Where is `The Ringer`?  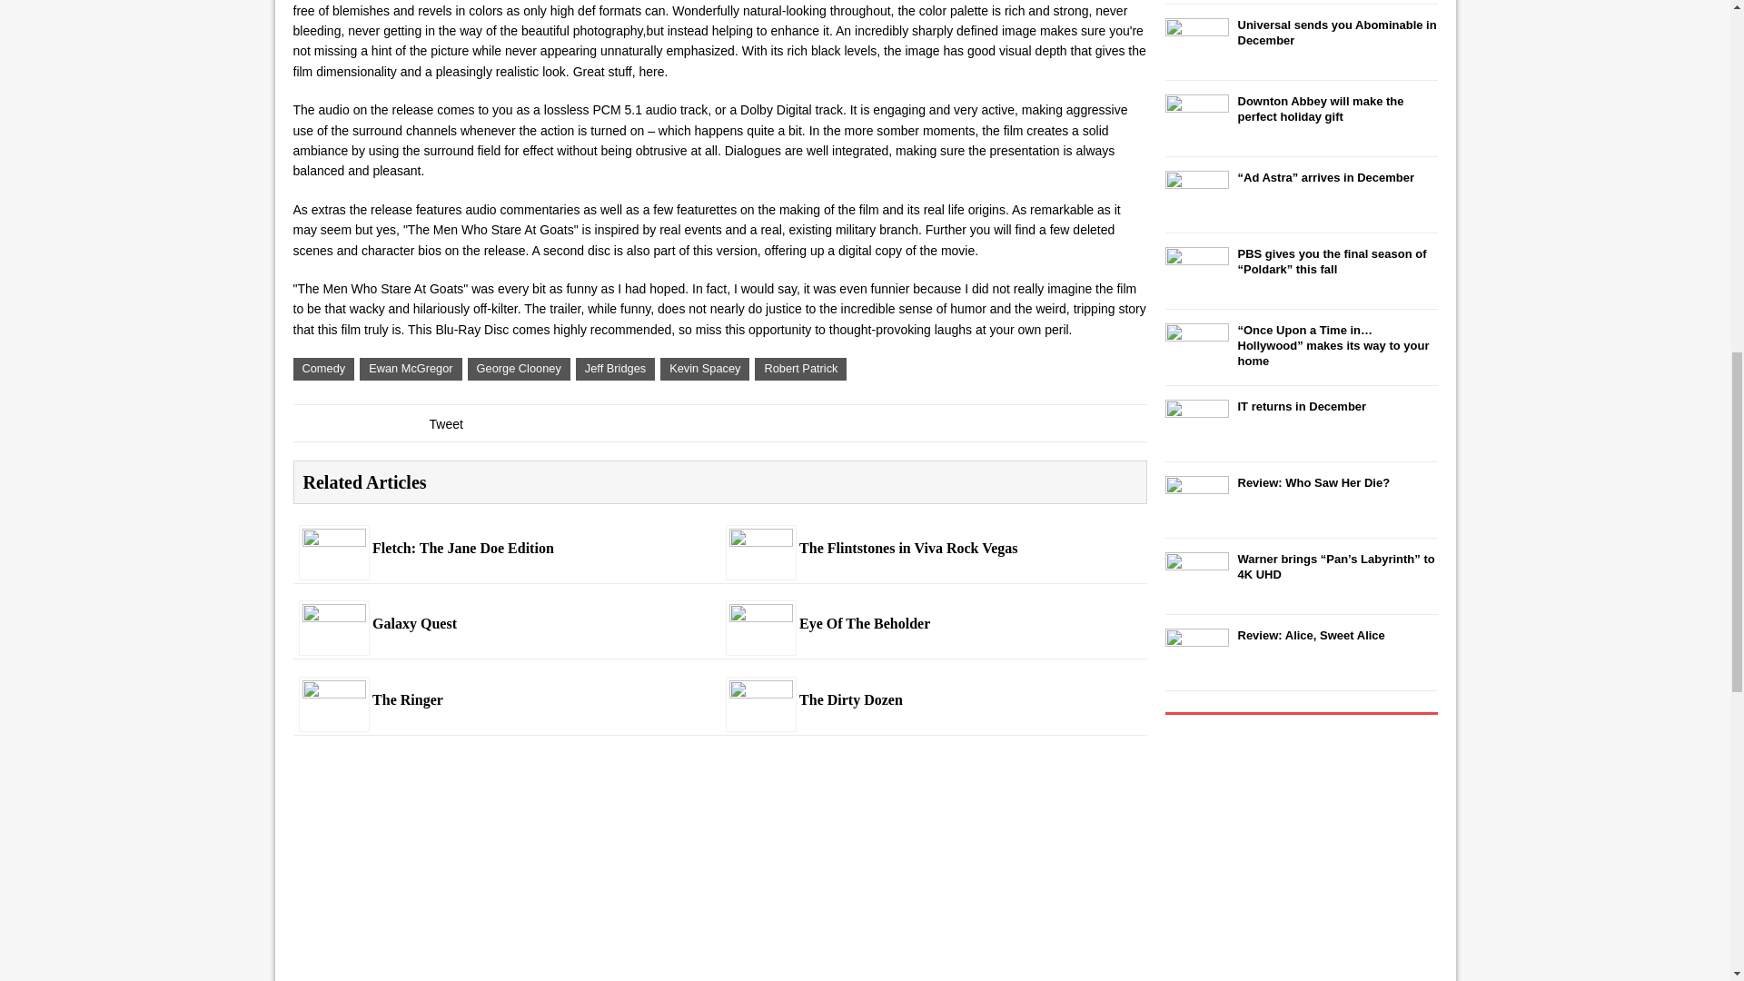 The Ringer is located at coordinates (505, 700).